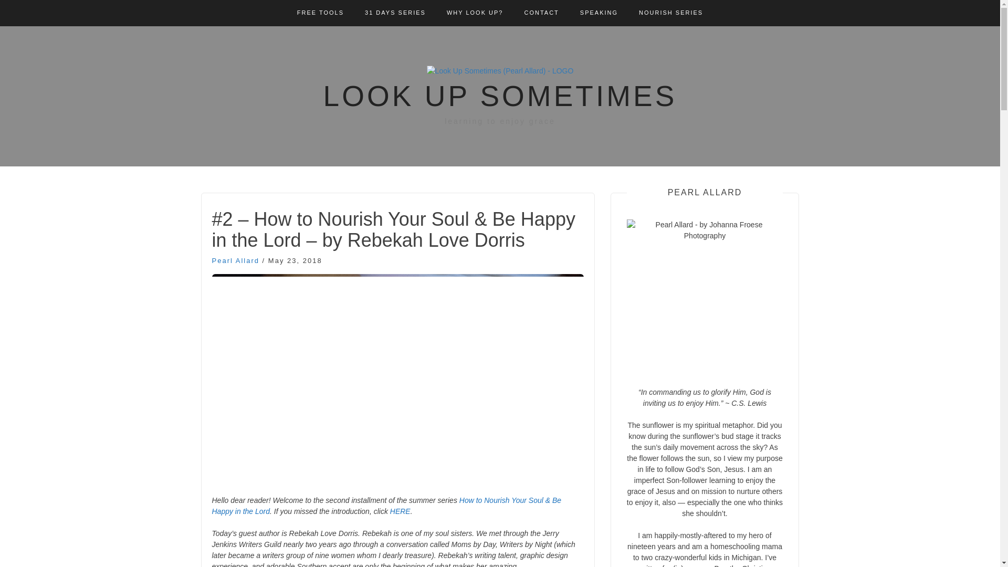  What do you see at coordinates (541, 13) in the screenshot?
I see `CONTACT` at bounding box center [541, 13].